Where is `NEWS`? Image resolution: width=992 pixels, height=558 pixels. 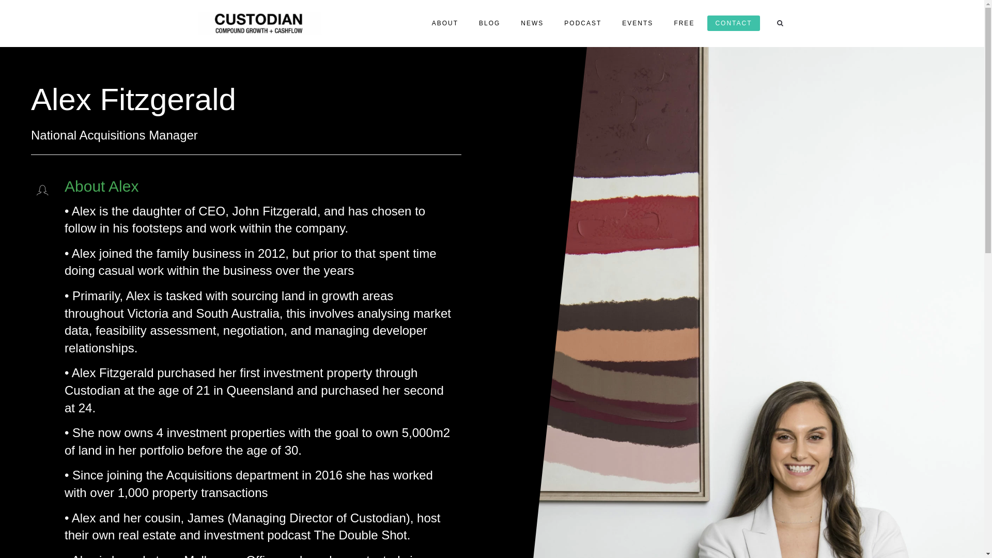
NEWS is located at coordinates (532, 23).